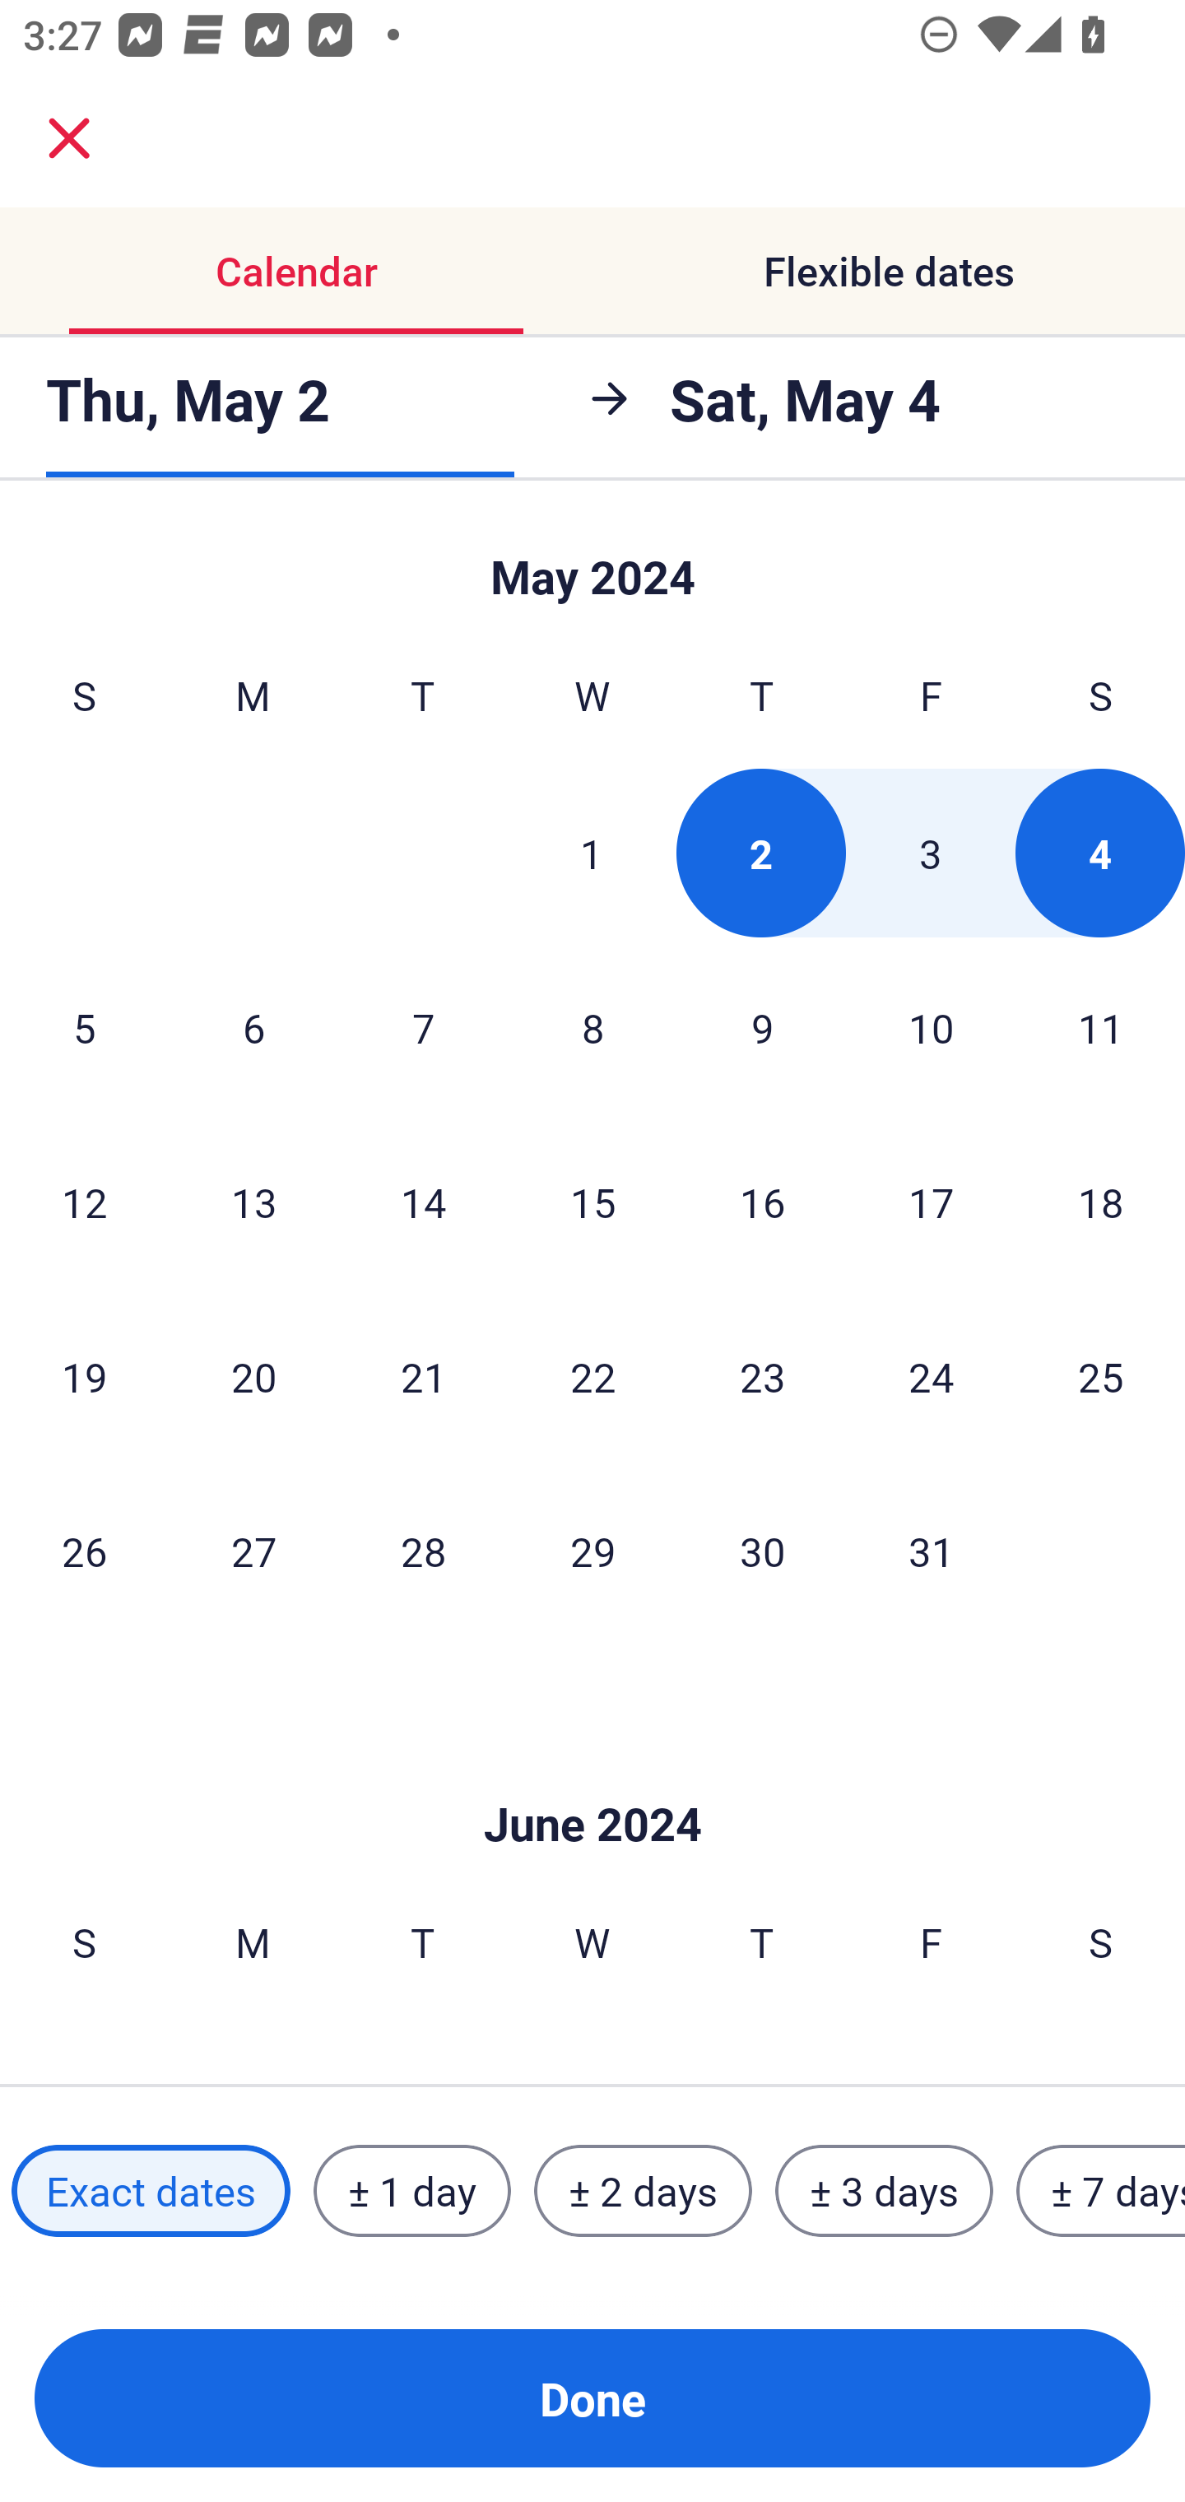  Describe the element at coordinates (253, 1027) in the screenshot. I see `6 Monday, May 6, 2024` at that location.